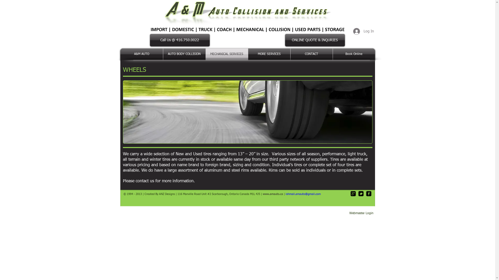 Image resolution: width=499 pixels, height=280 pixels. Describe the element at coordinates (363, 31) in the screenshot. I see `Log In` at that location.